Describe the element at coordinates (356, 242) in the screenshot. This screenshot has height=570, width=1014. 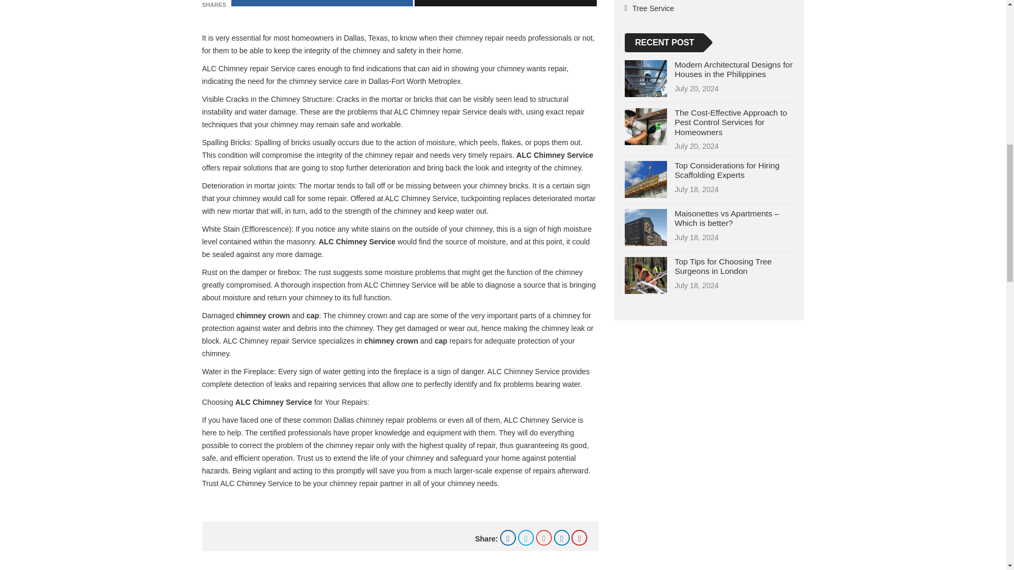
I see `ALC Chimney Service` at that location.